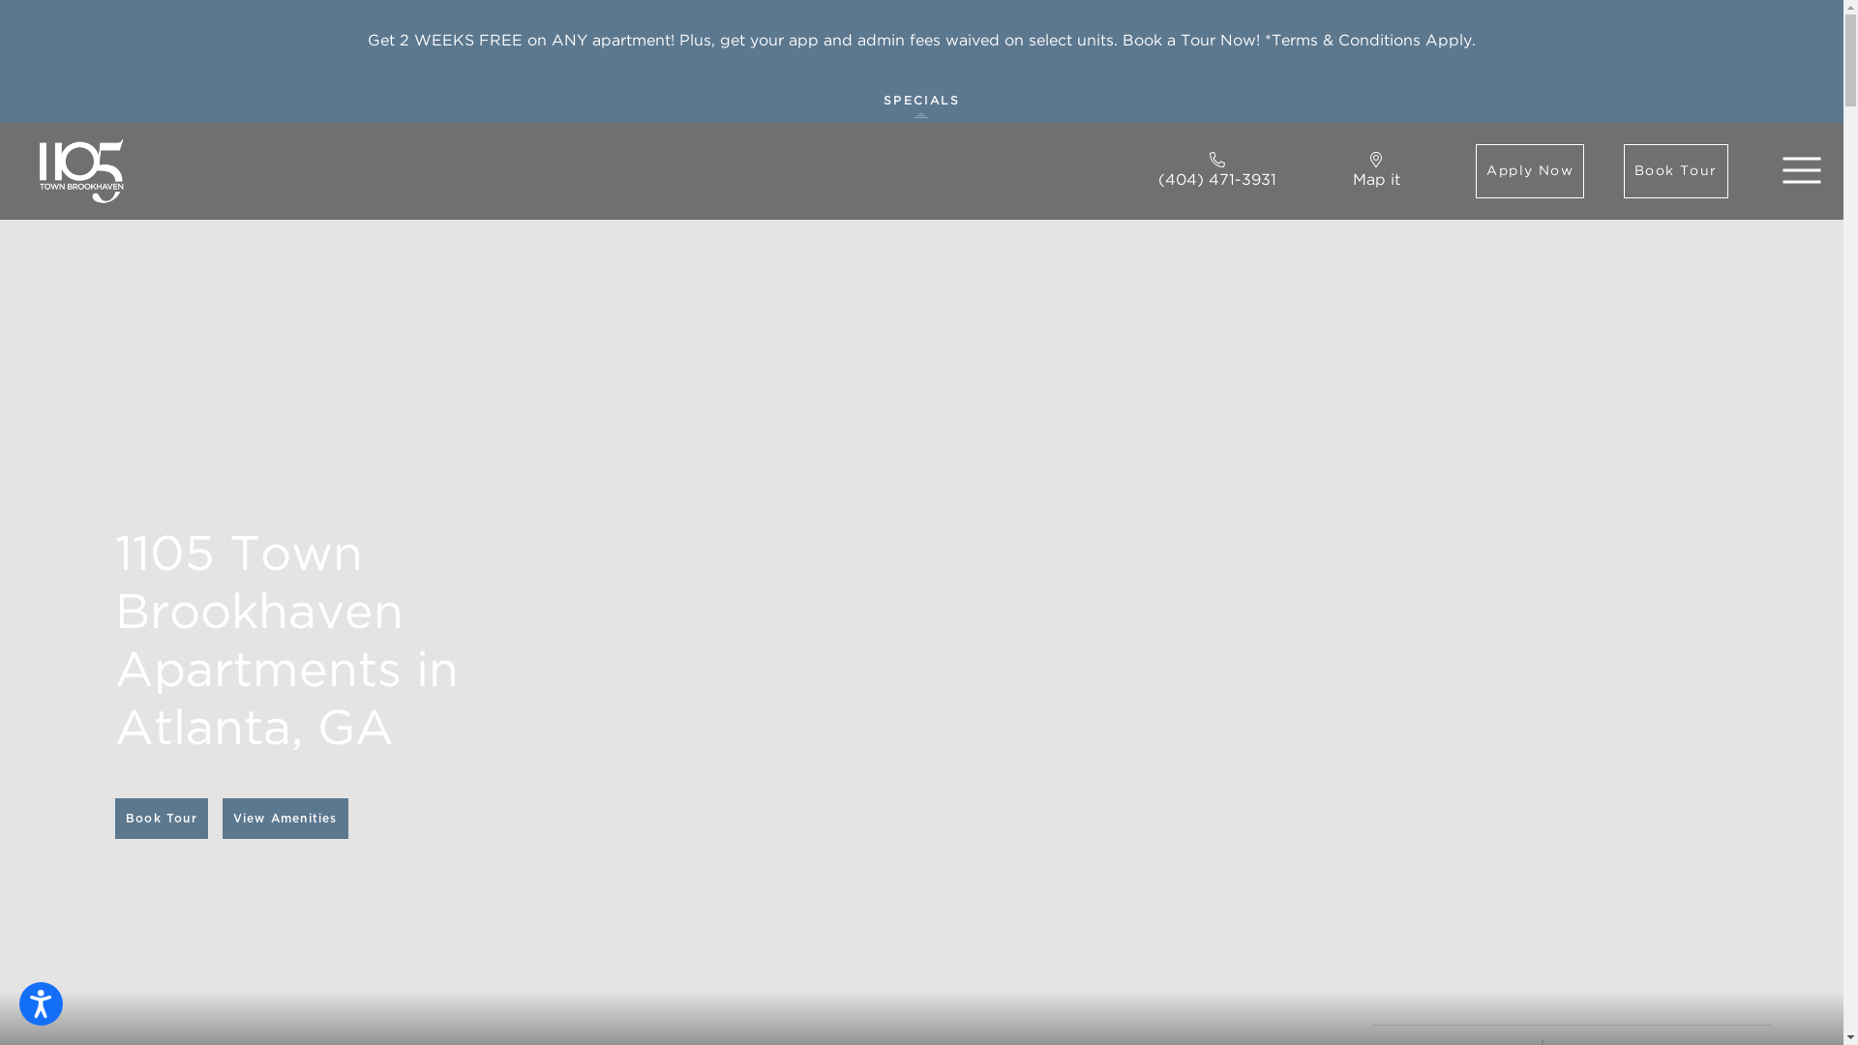 Image resolution: width=1858 pixels, height=1045 pixels. What do you see at coordinates (1376, 172) in the screenshot?
I see `Map it` at bounding box center [1376, 172].